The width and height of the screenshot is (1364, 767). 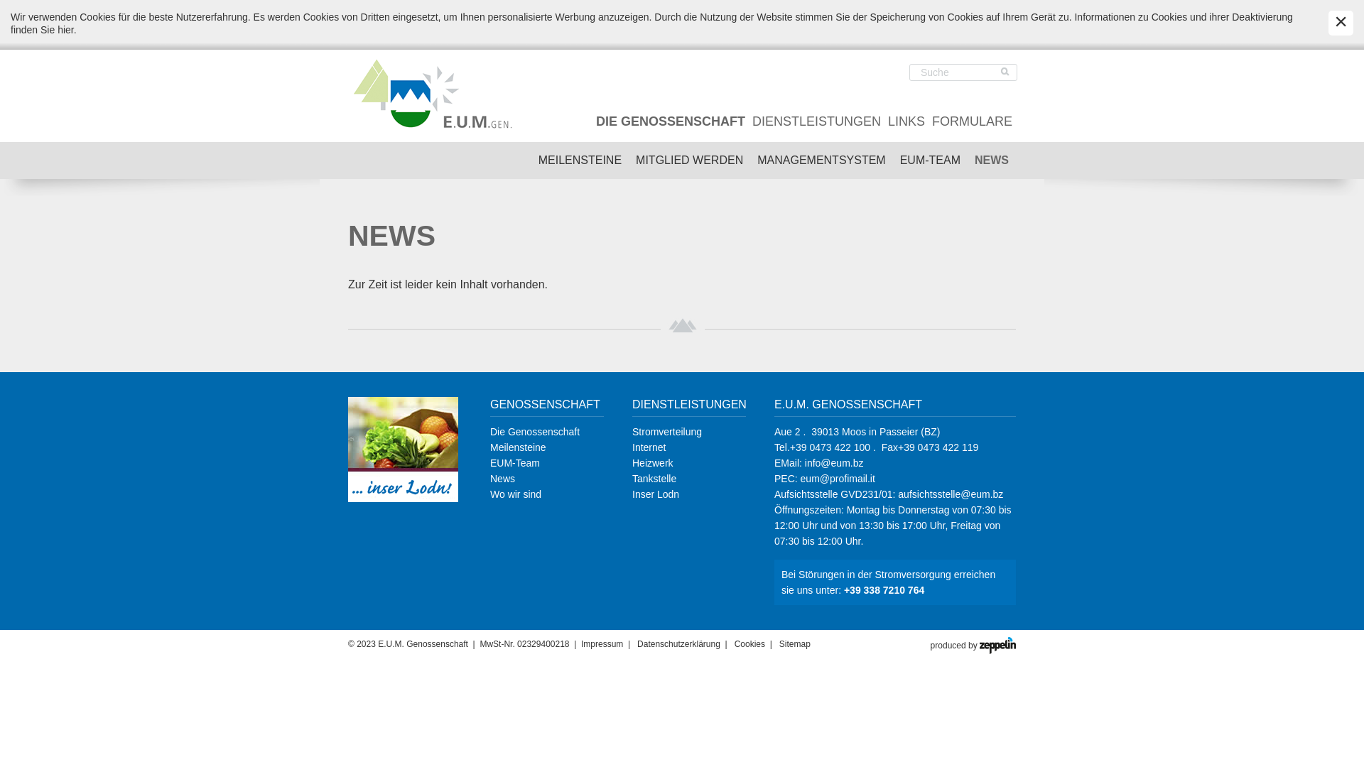 What do you see at coordinates (1005, 72) in the screenshot?
I see ` ` at bounding box center [1005, 72].